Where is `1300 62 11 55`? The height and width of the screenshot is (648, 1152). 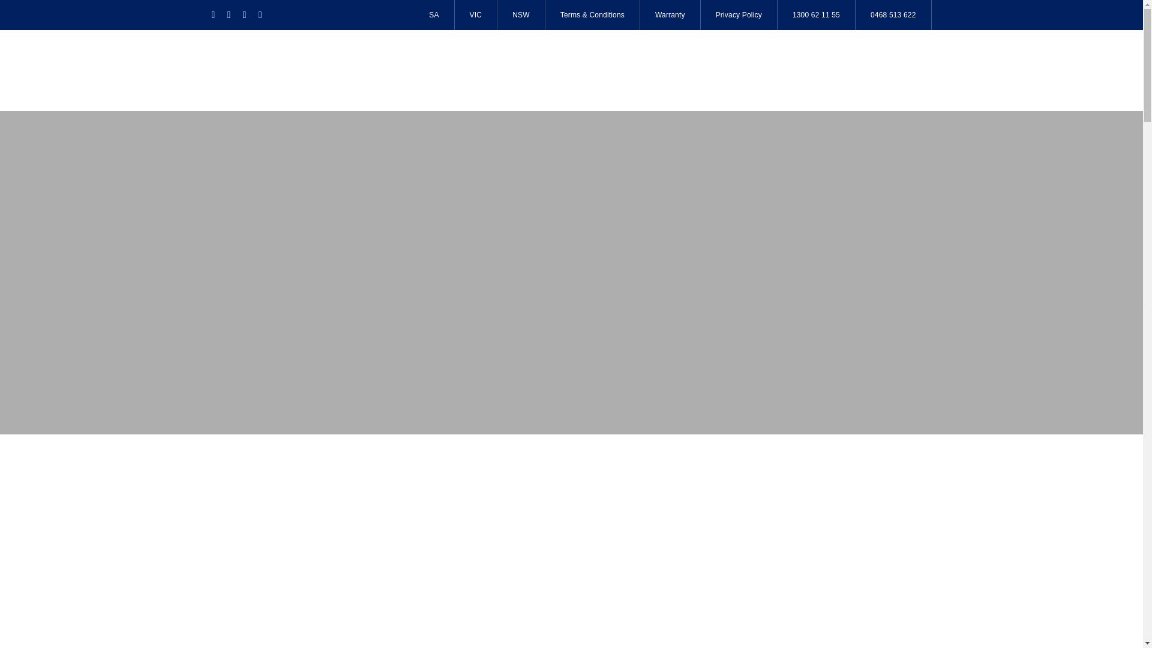
1300 62 11 55 is located at coordinates (817, 14).